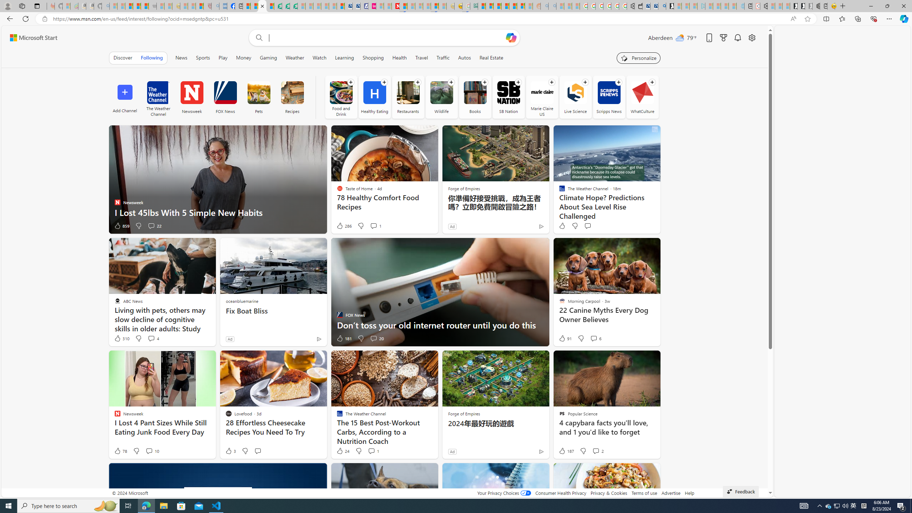 The width and height of the screenshot is (912, 513). Describe the element at coordinates (542, 97) in the screenshot. I see `Marie Claire US` at that location.